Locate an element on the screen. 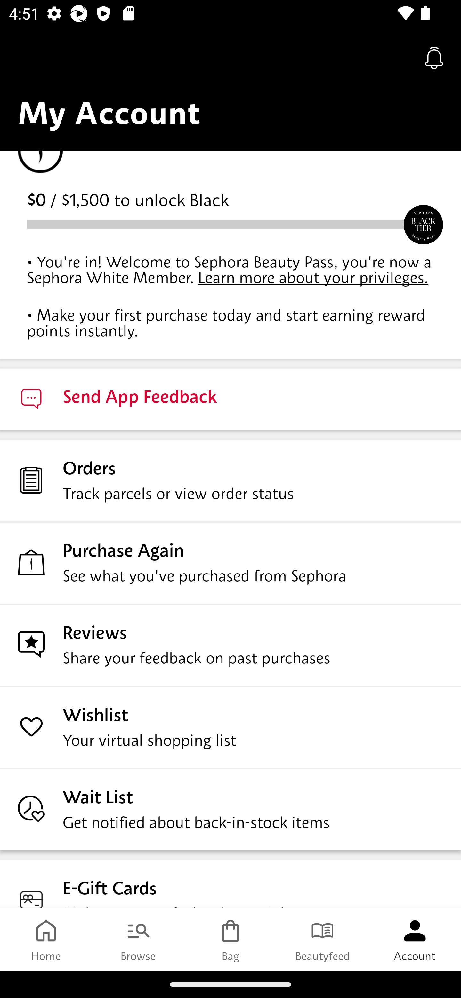 The height and width of the screenshot is (998, 461). Beautyfeed is located at coordinates (323, 939).